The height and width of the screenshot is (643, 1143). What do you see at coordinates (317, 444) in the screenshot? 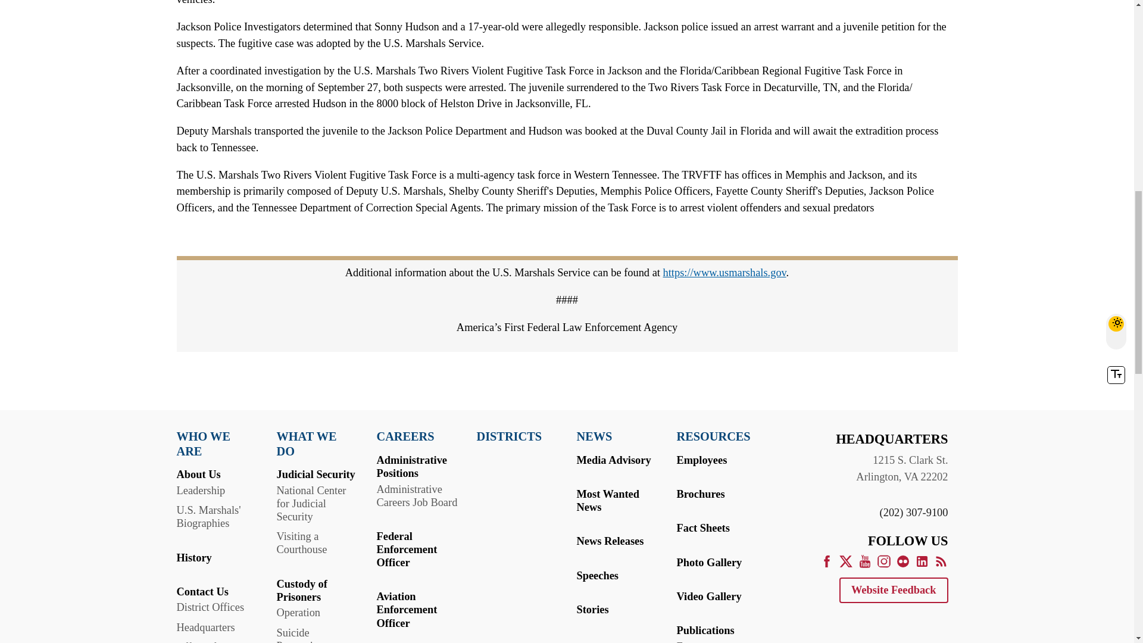
I see `WHAT WE DO` at bounding box center [317, 444].